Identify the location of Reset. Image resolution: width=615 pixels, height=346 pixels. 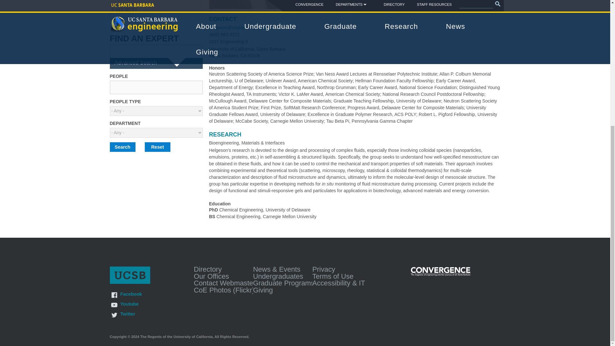
(157, 147).